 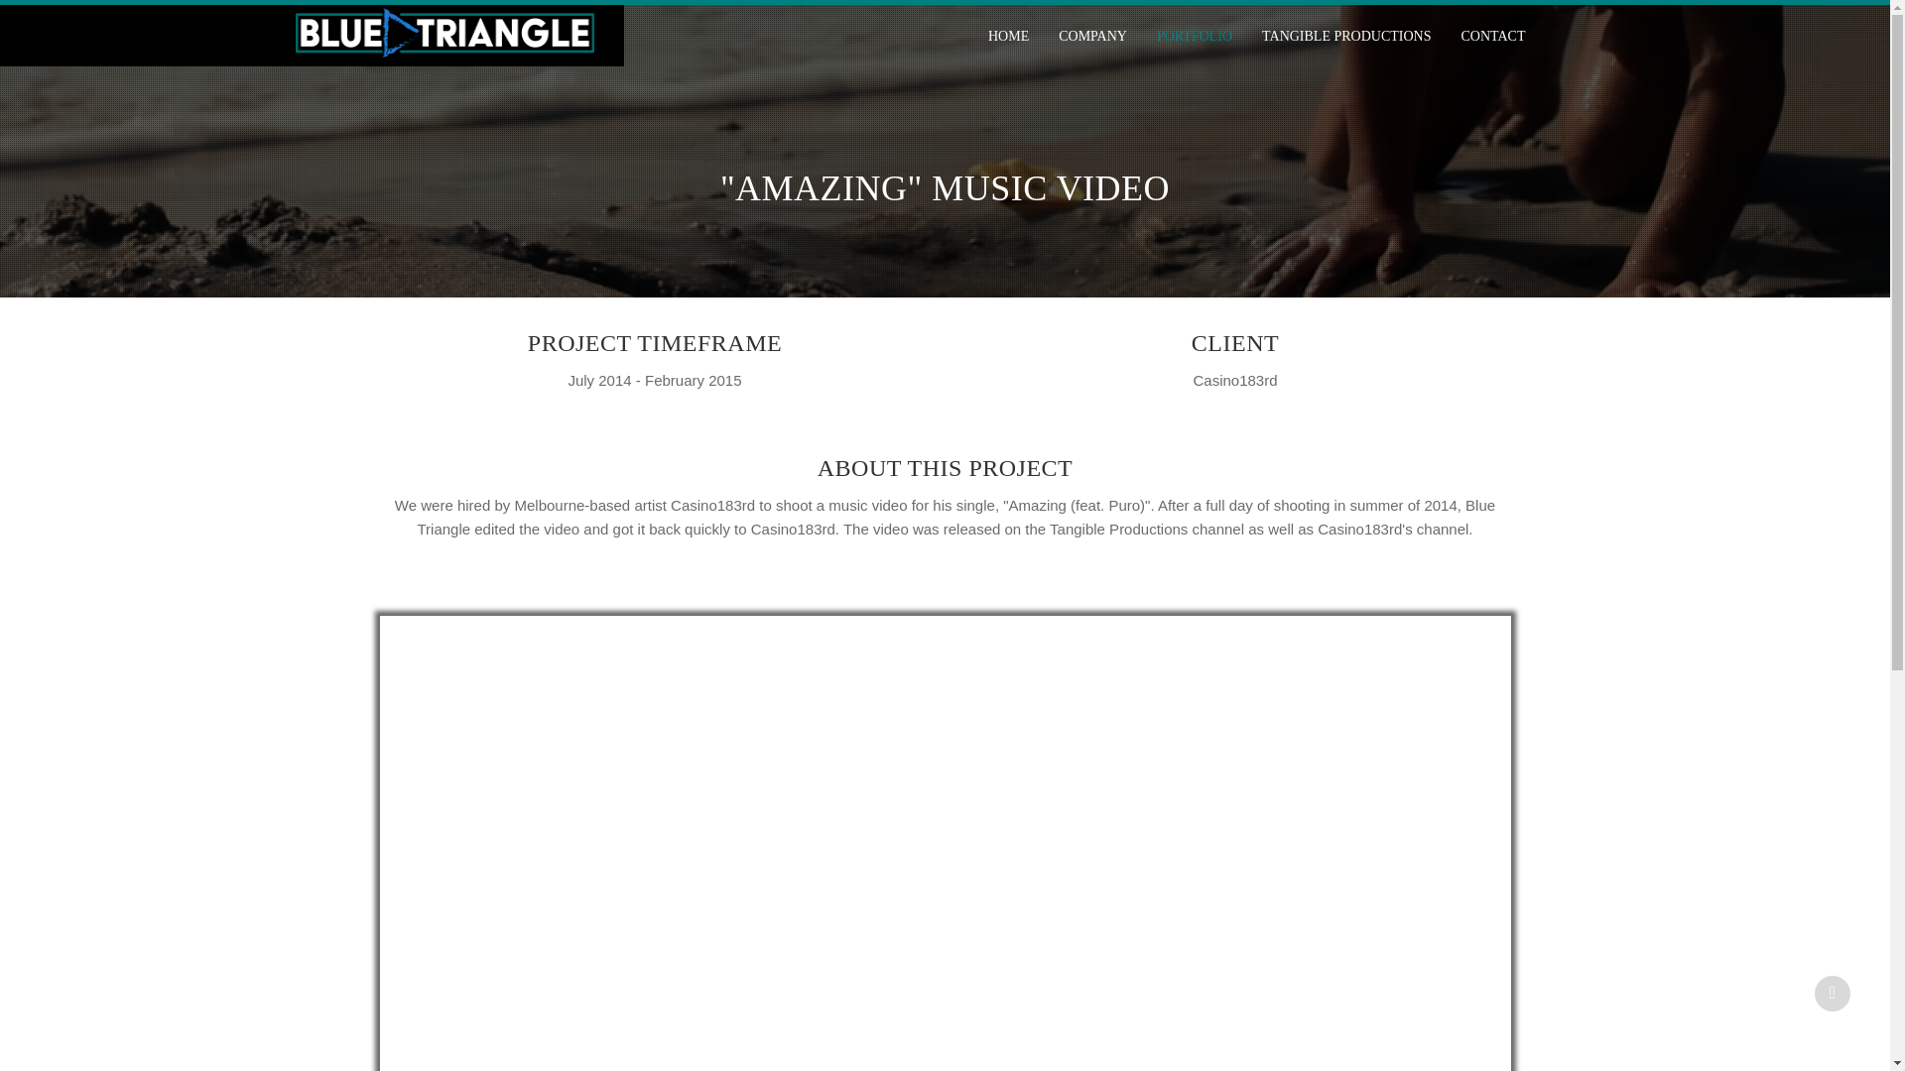 I want to click on CONTACT, so click(x=1485, y=36).